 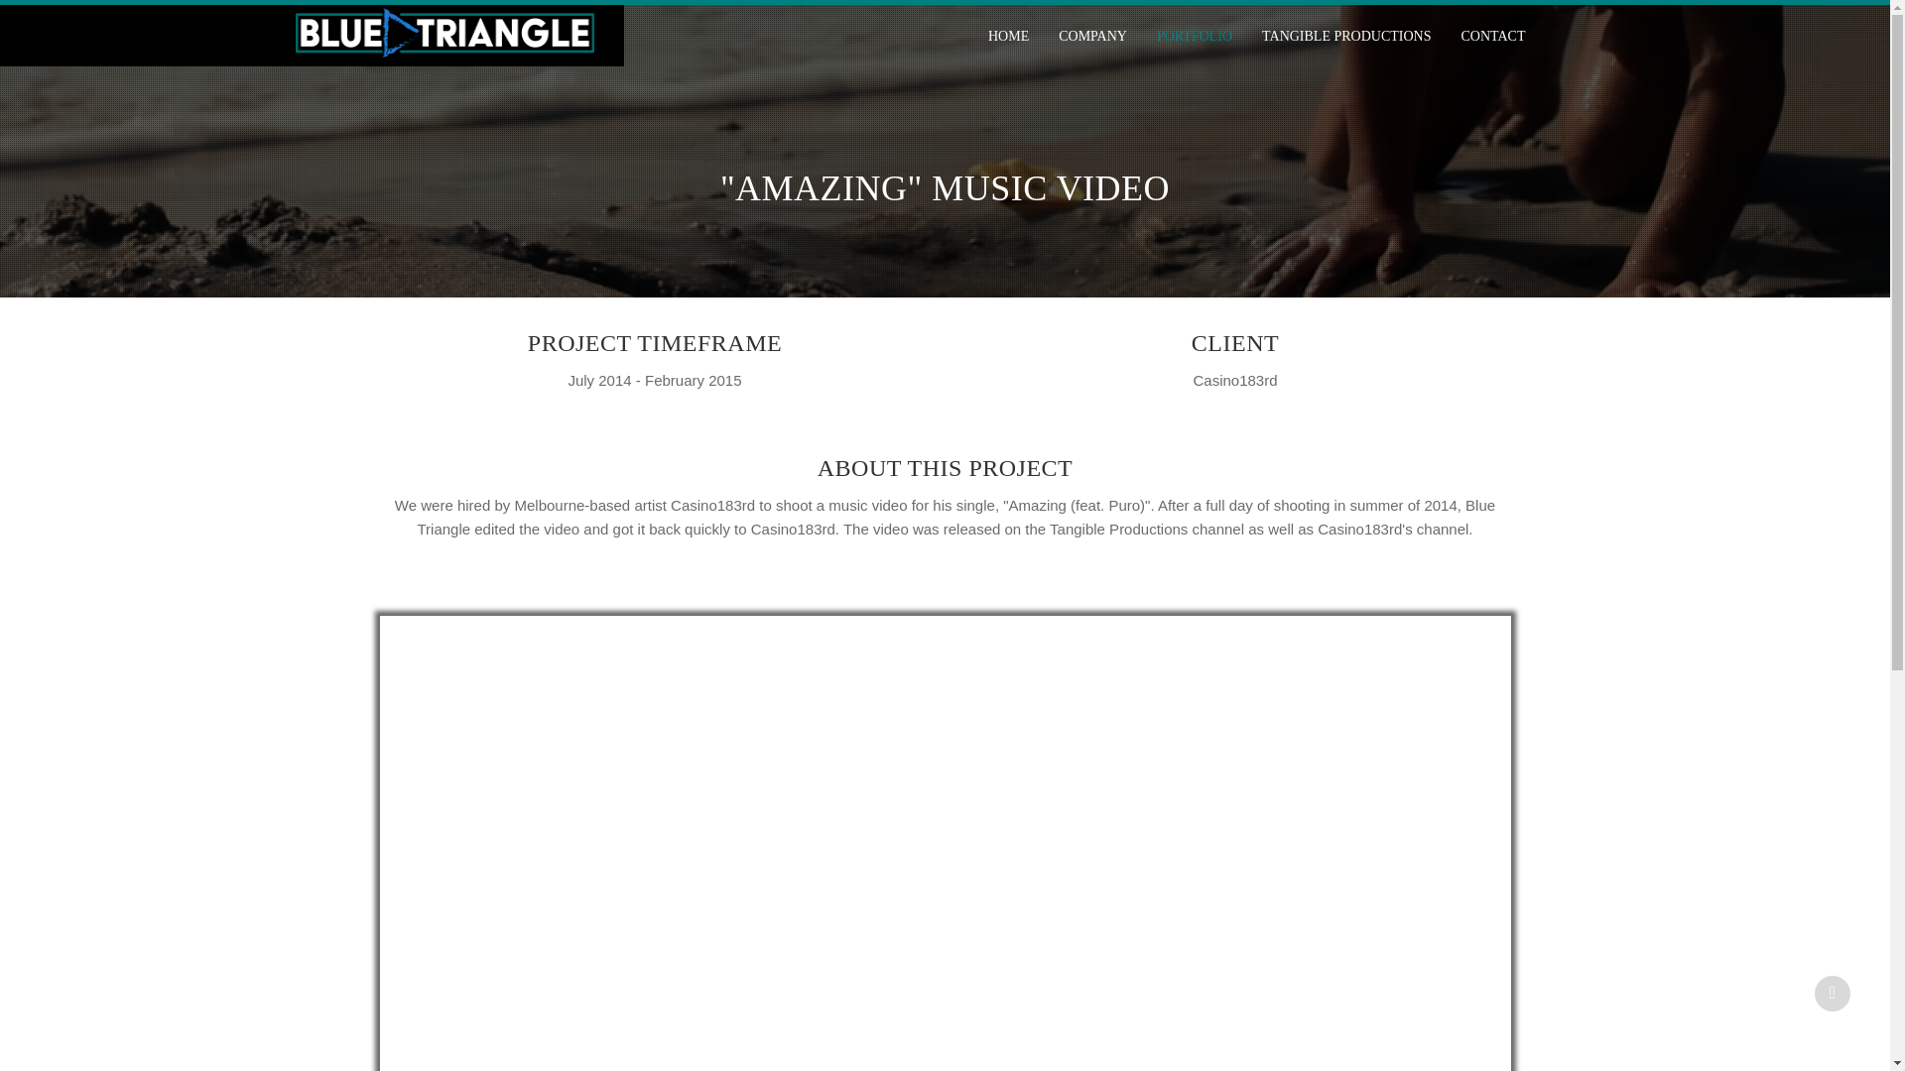 I want to click on CONTACT, so click(x=1485, y=36).